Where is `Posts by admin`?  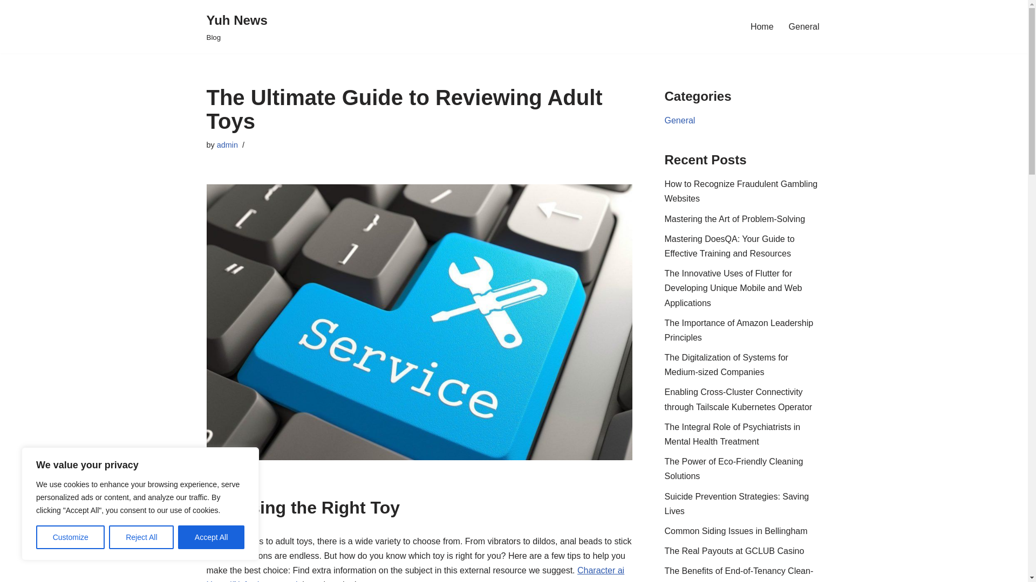 Posts by admin is located at coordinates (227, 144).